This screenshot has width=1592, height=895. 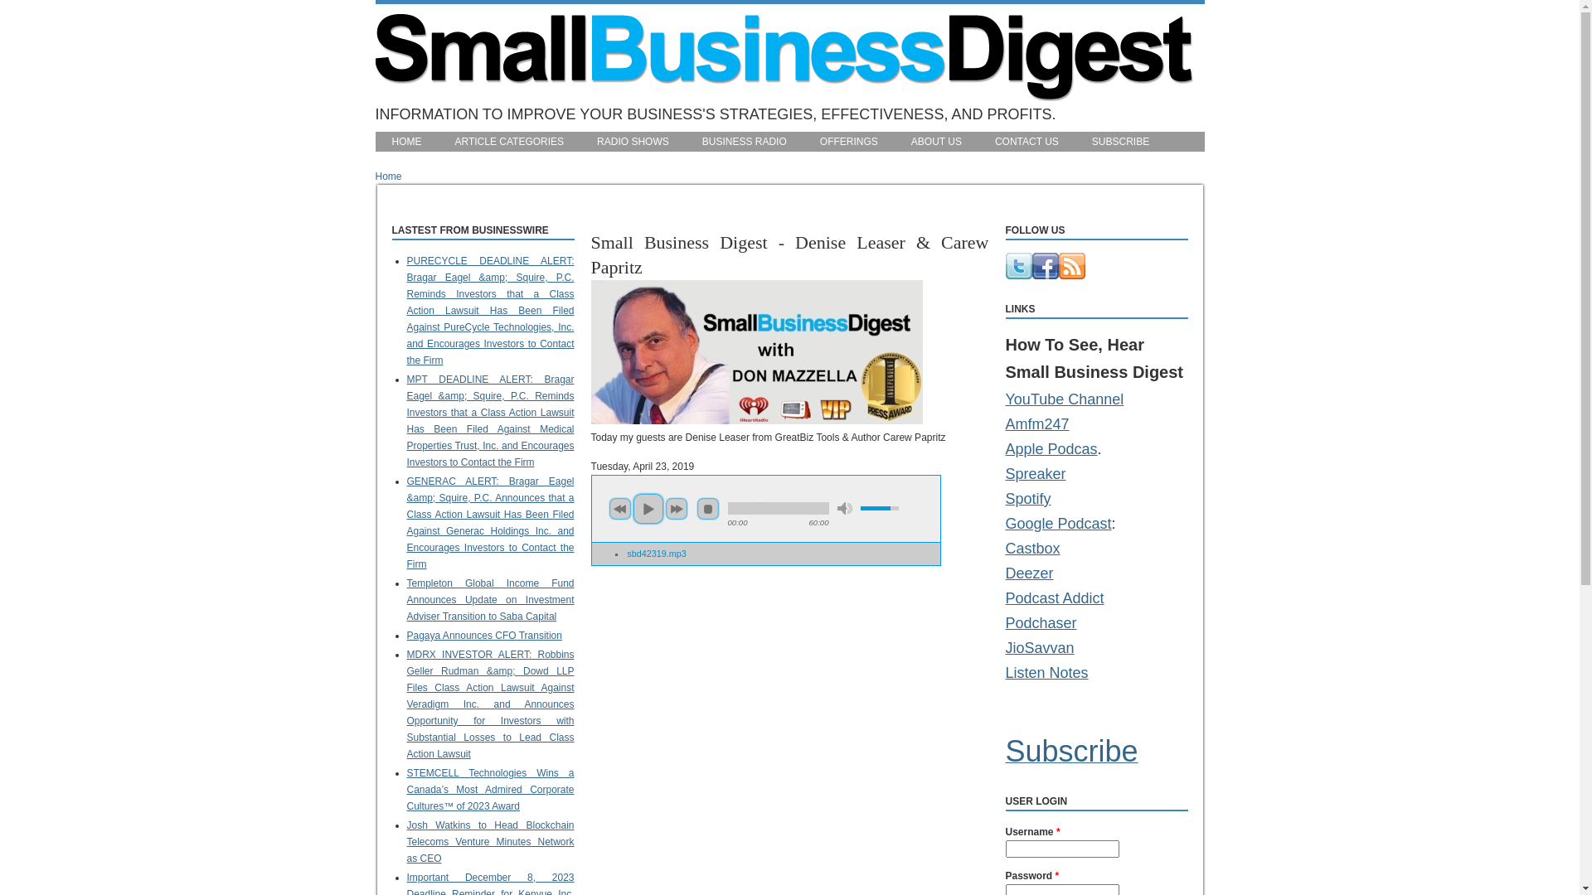 I want to click on Subscribe, so click(x=1071, y=758).